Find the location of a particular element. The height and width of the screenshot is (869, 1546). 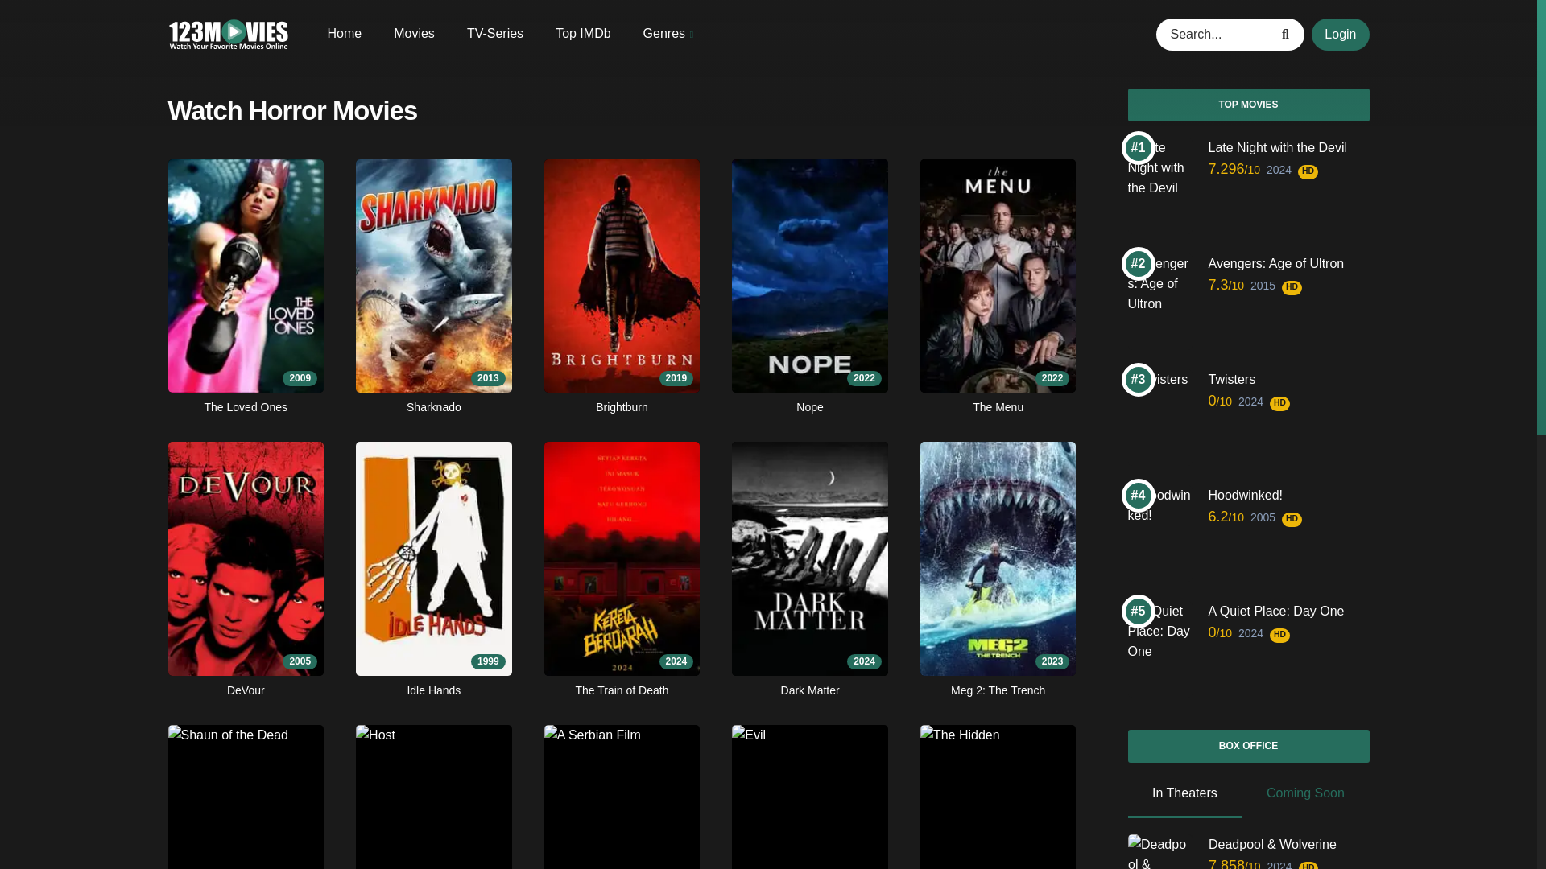

Login is located at coordinates (809, 797).